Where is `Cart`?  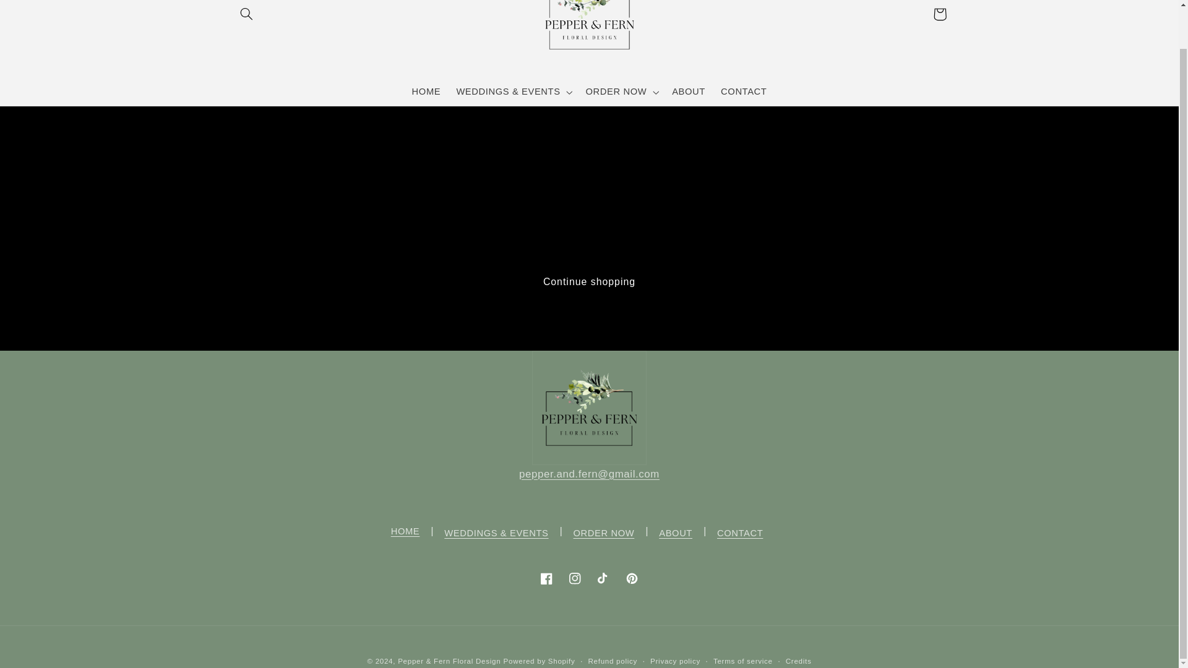
Cart is located at coordinates (939, 14).